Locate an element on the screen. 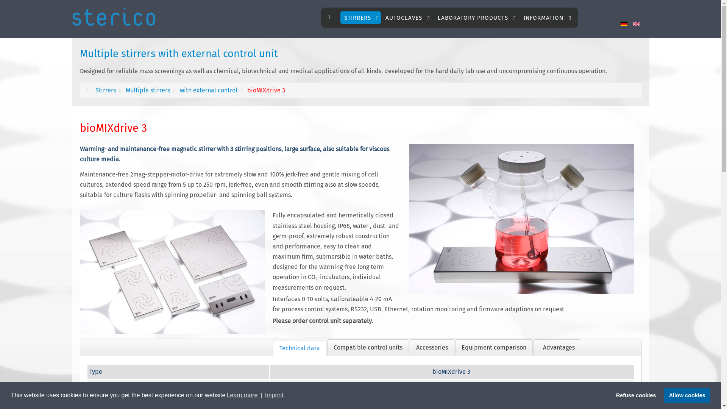  Equipment comparison is located at coordinates (494, 347).